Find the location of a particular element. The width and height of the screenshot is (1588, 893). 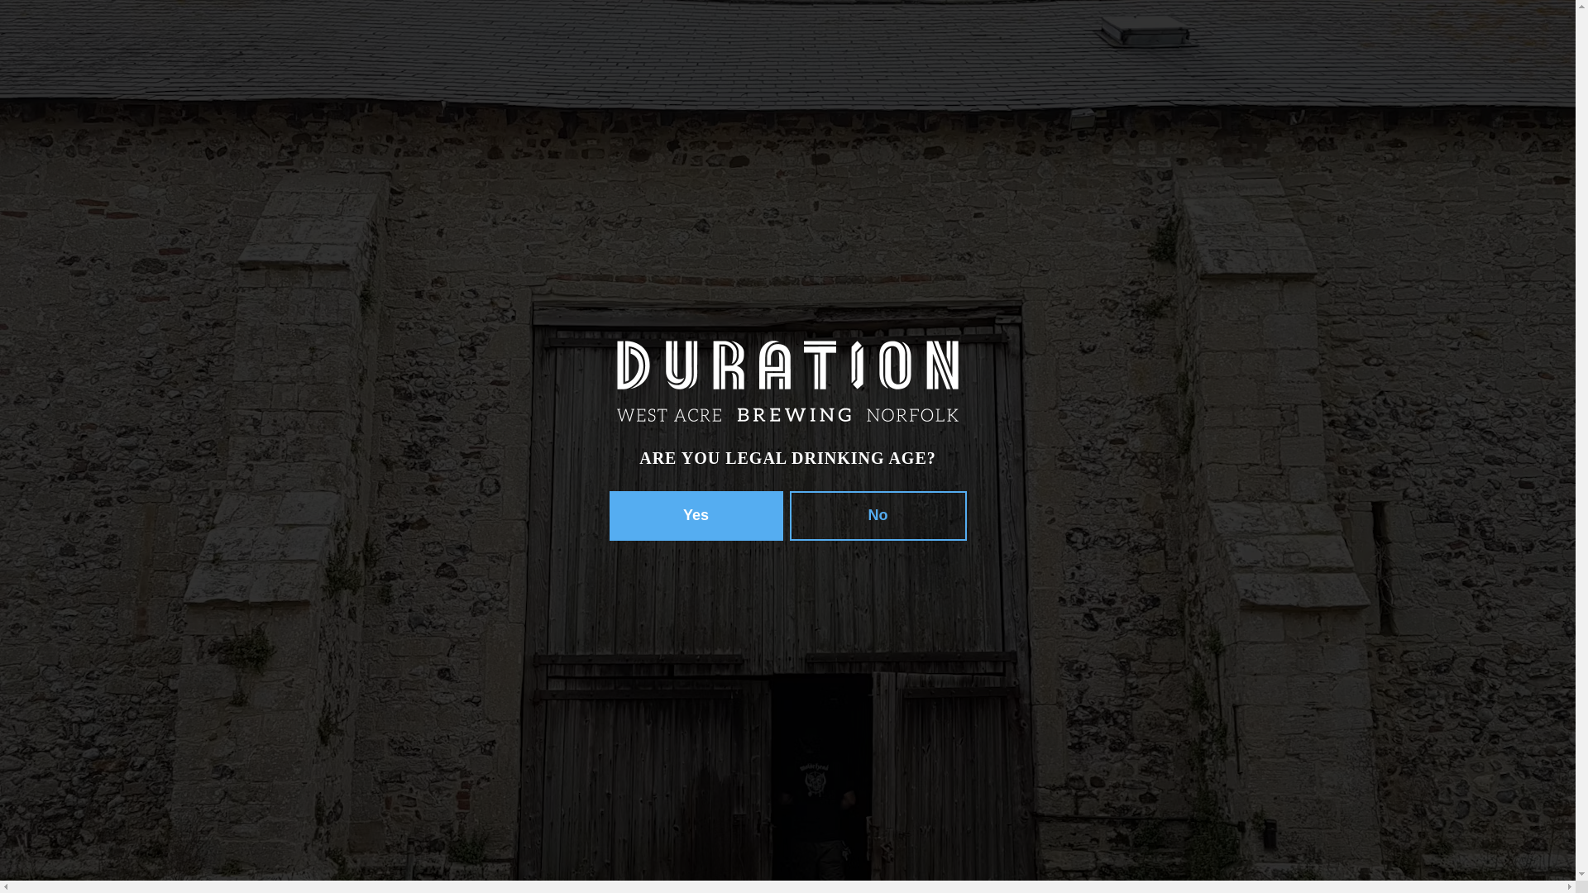

Story is located at coordinates (253, 33).